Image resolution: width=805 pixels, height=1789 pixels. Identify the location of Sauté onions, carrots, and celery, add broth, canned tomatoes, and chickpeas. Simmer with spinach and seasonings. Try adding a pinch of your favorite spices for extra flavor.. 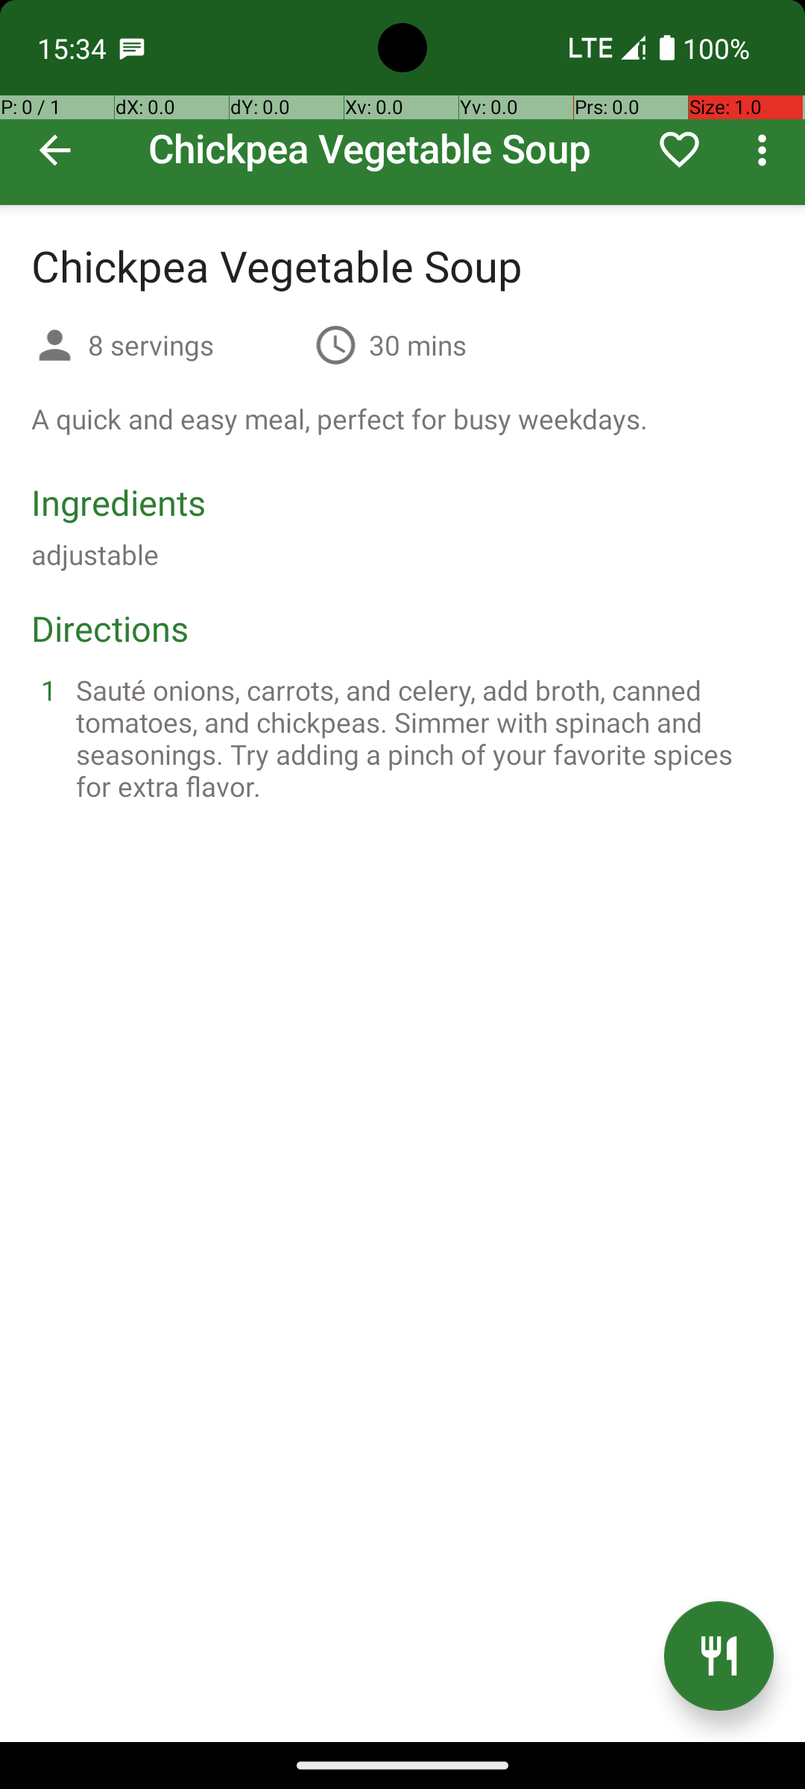
(420, 738).